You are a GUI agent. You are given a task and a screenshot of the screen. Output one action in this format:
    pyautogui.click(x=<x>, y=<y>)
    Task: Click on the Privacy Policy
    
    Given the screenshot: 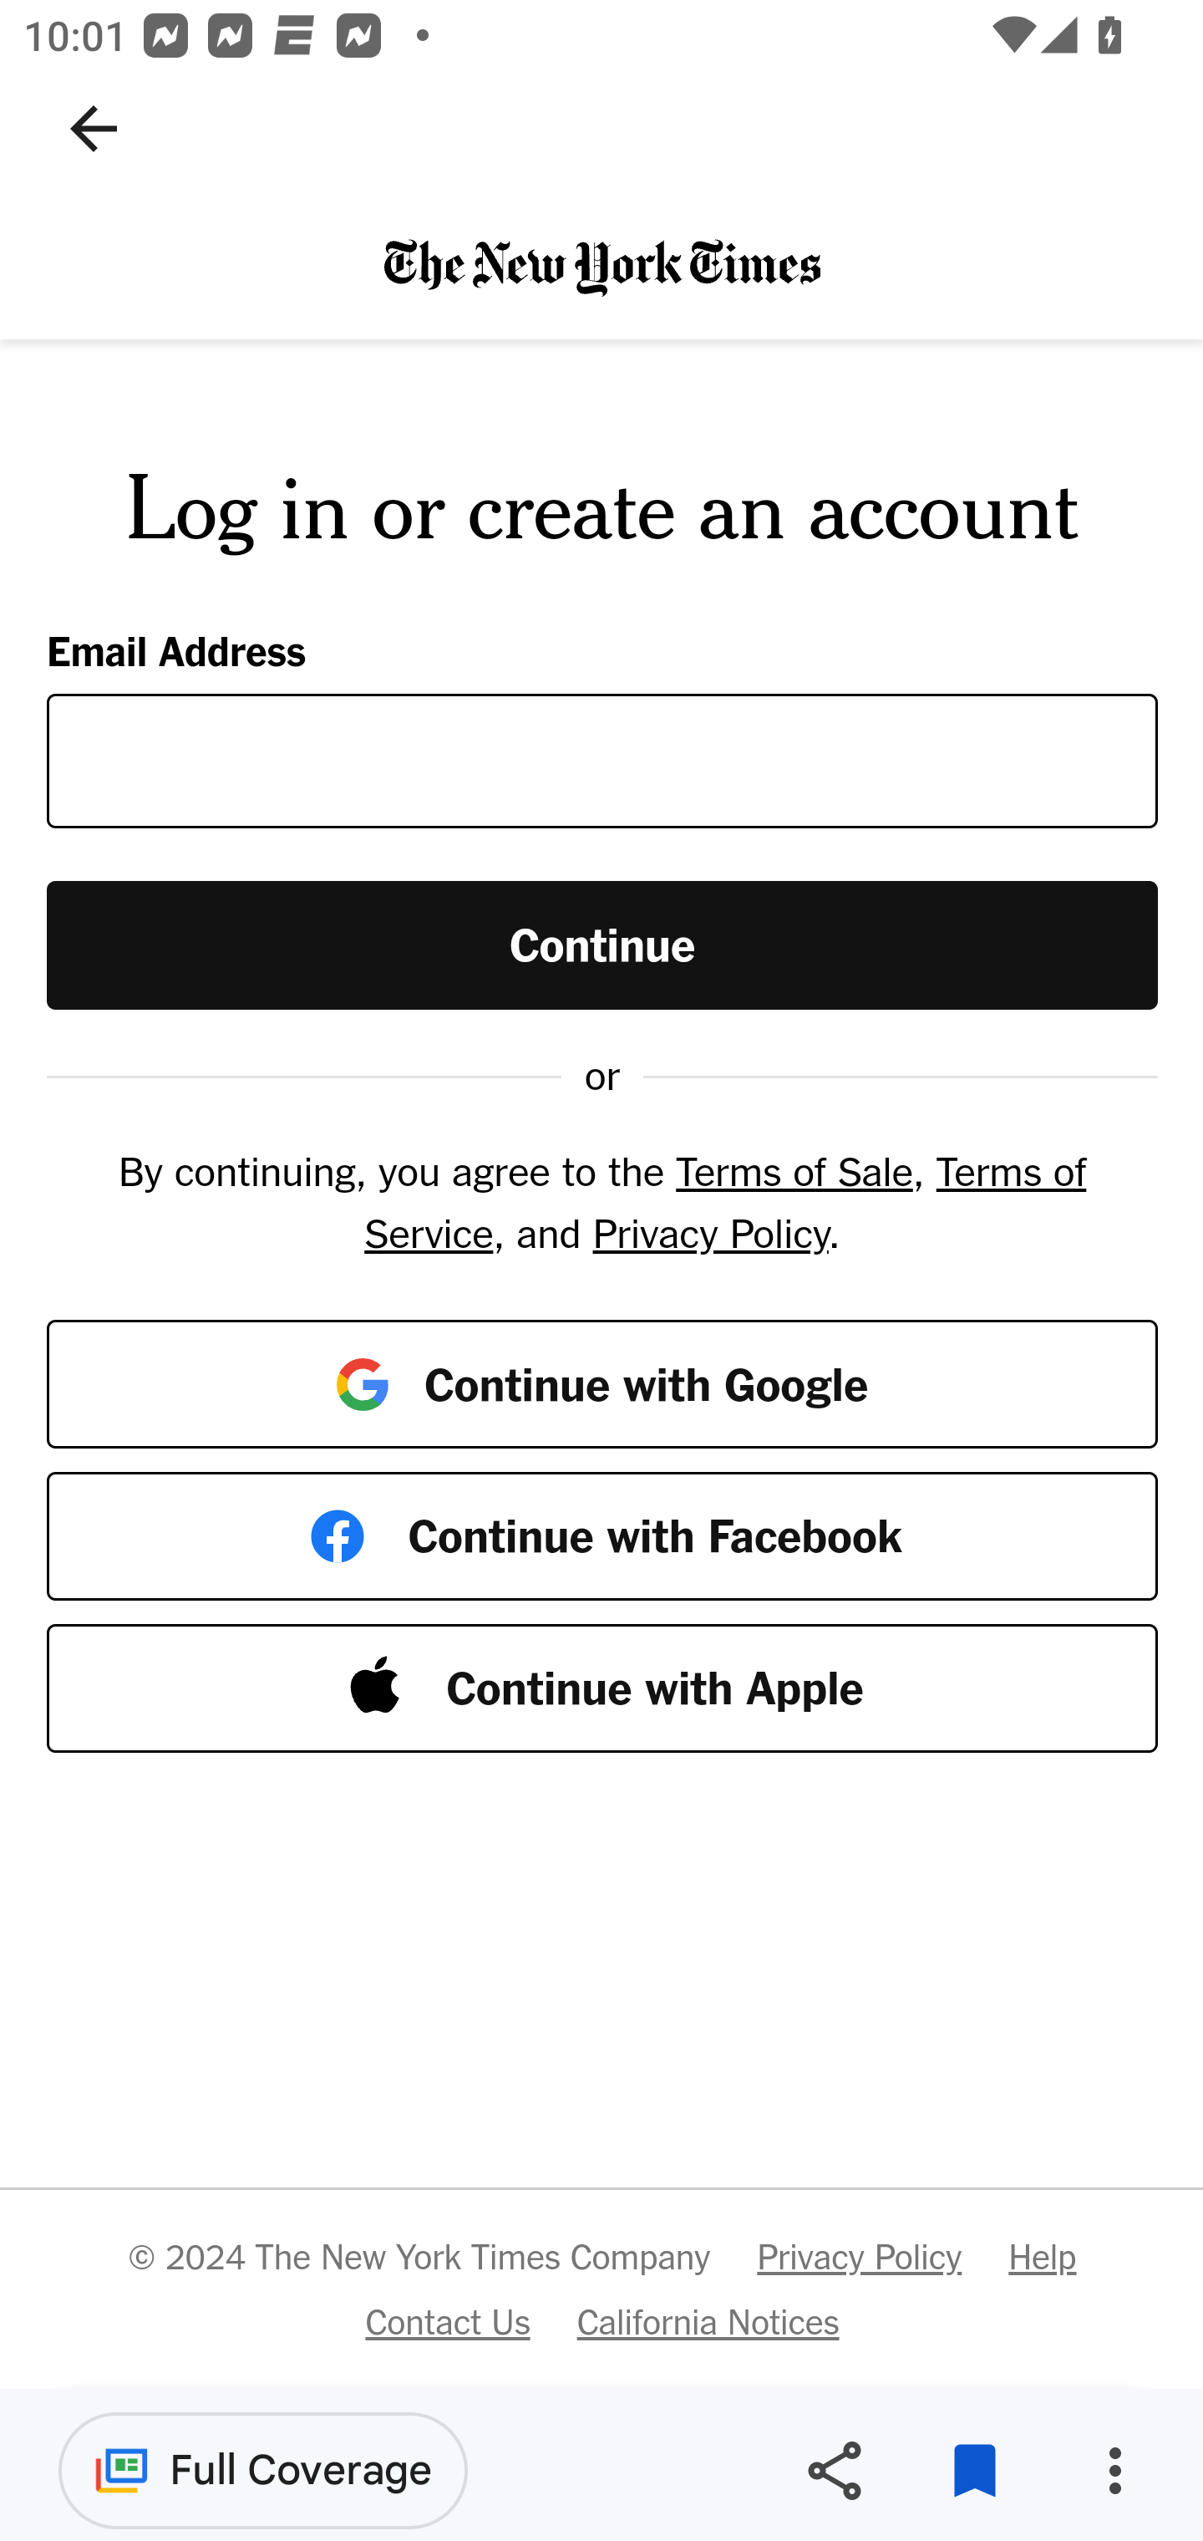 What is the action you would take?
    pyautogui.click(x=859, y=2257)
    